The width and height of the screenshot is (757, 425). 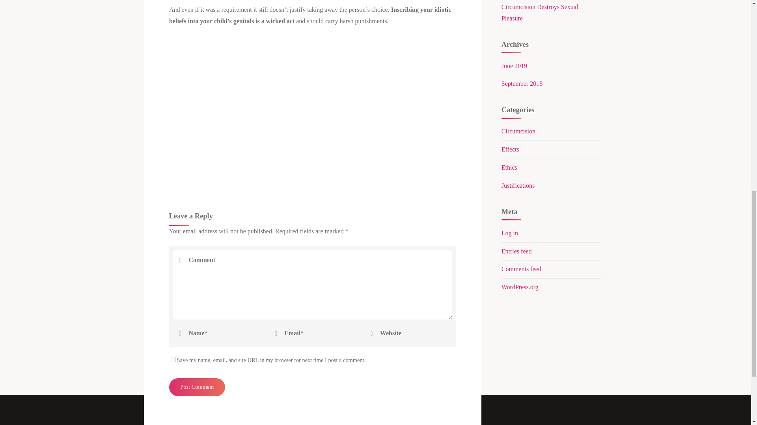 What do you see at coordinates (197, 387) in the screenshot?
I see `Post Comment` at bounding box center [197, 387].